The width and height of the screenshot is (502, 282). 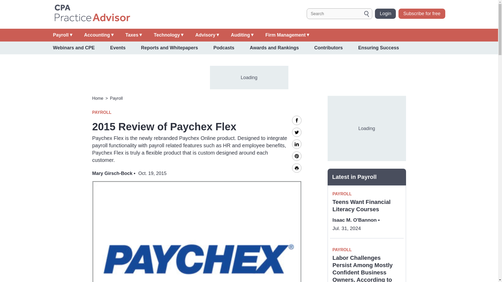 I want to click on Payroll, so click(x=62, y=35).